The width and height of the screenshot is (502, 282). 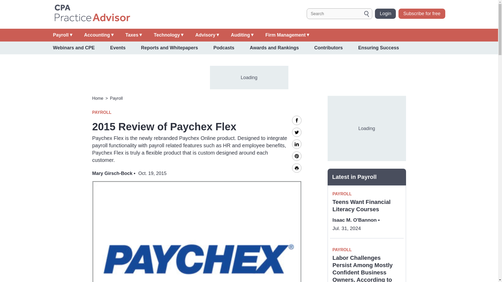 I want to click on Payroll, so click(x=62, y=35).